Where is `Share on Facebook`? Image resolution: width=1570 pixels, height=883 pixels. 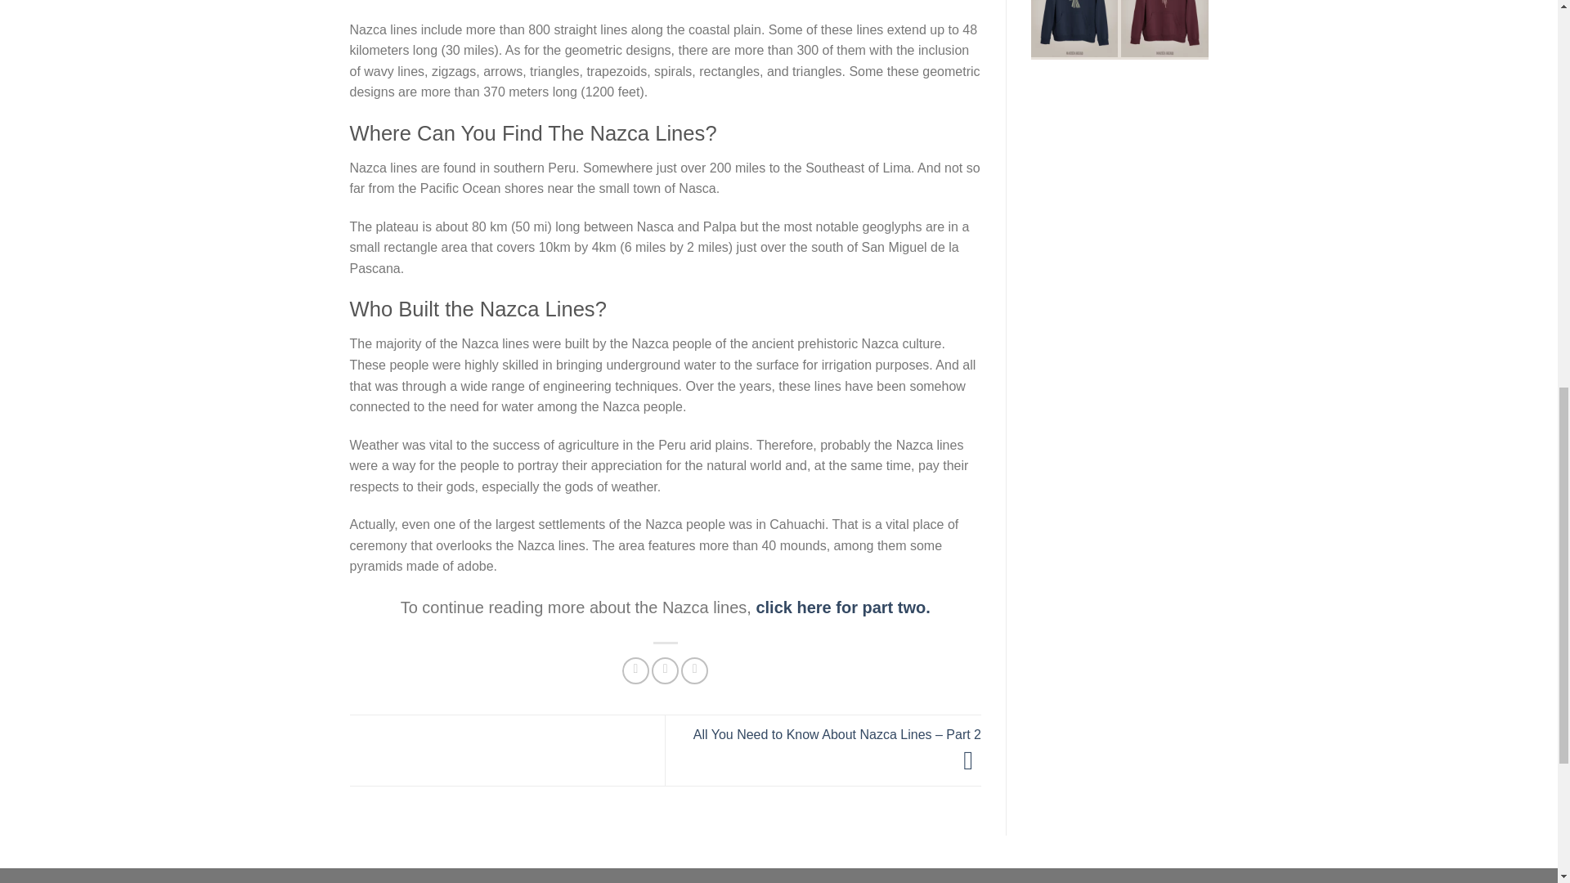
Share on Facebook is located at coordinates (635, 670).